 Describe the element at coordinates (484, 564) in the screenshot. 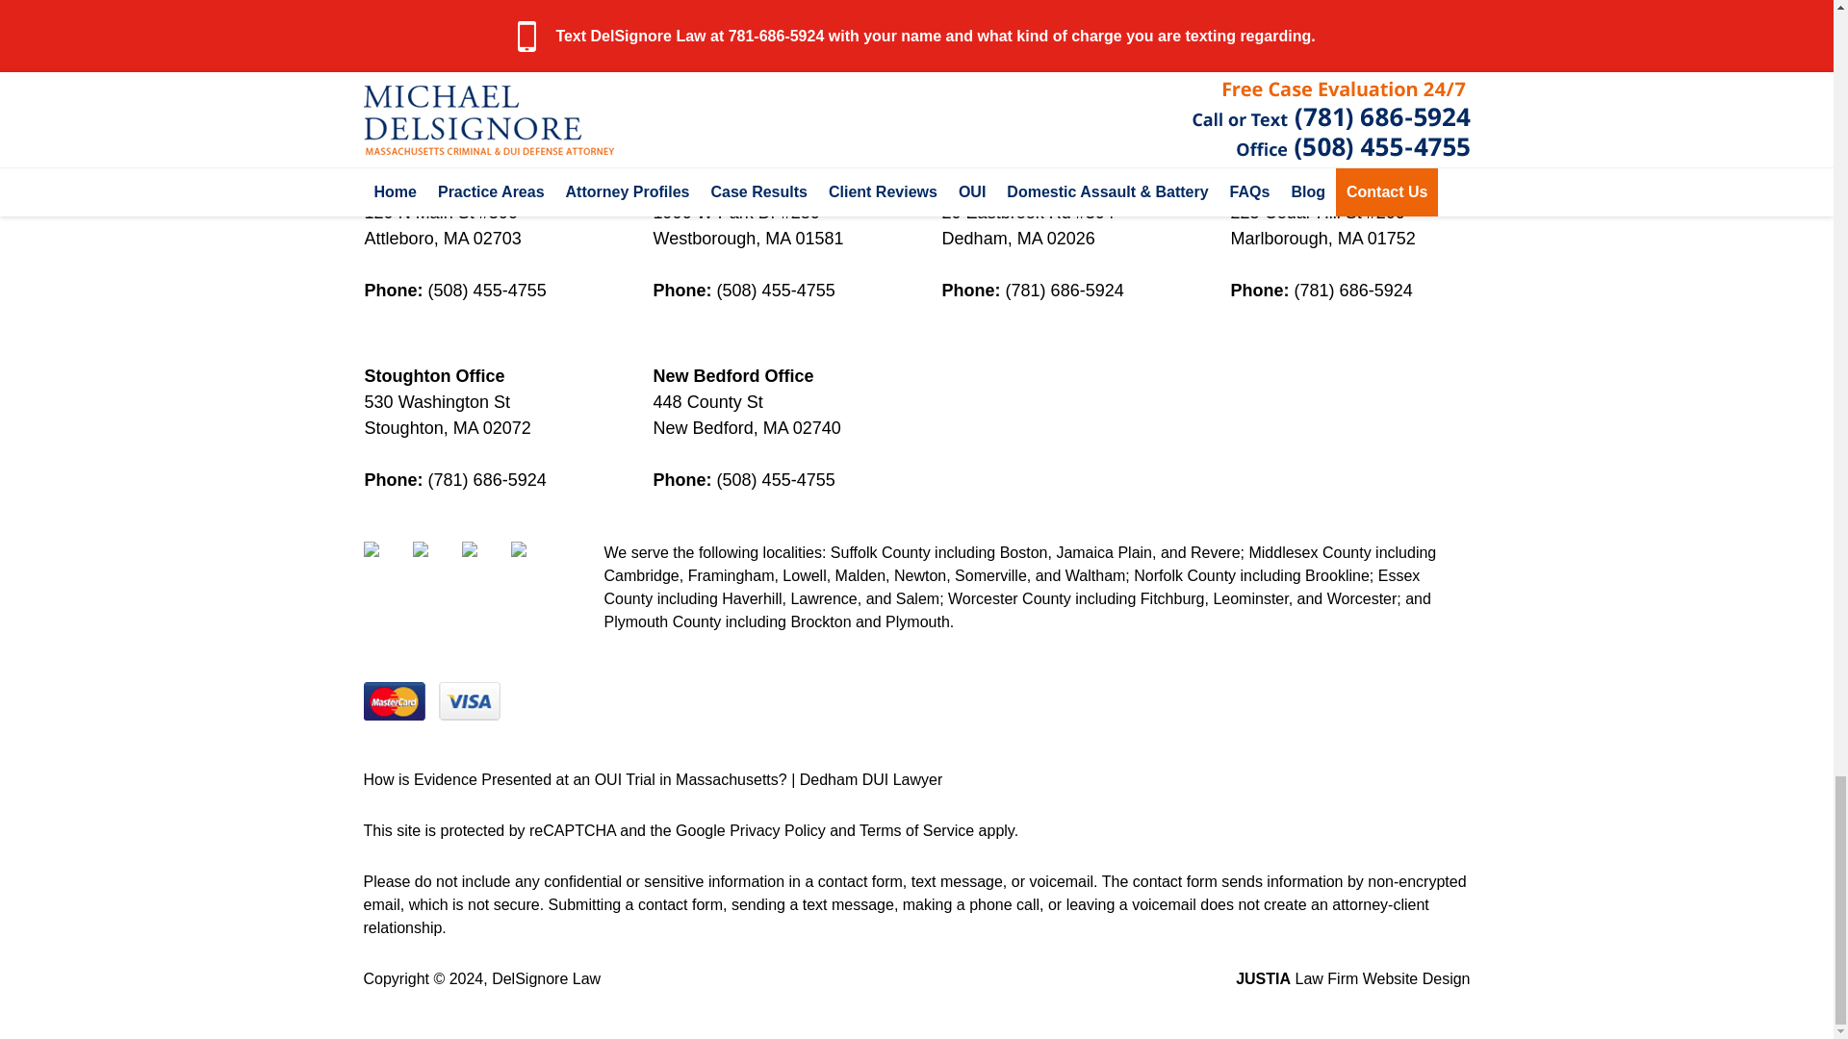

I see `LinkedIn` at that location.